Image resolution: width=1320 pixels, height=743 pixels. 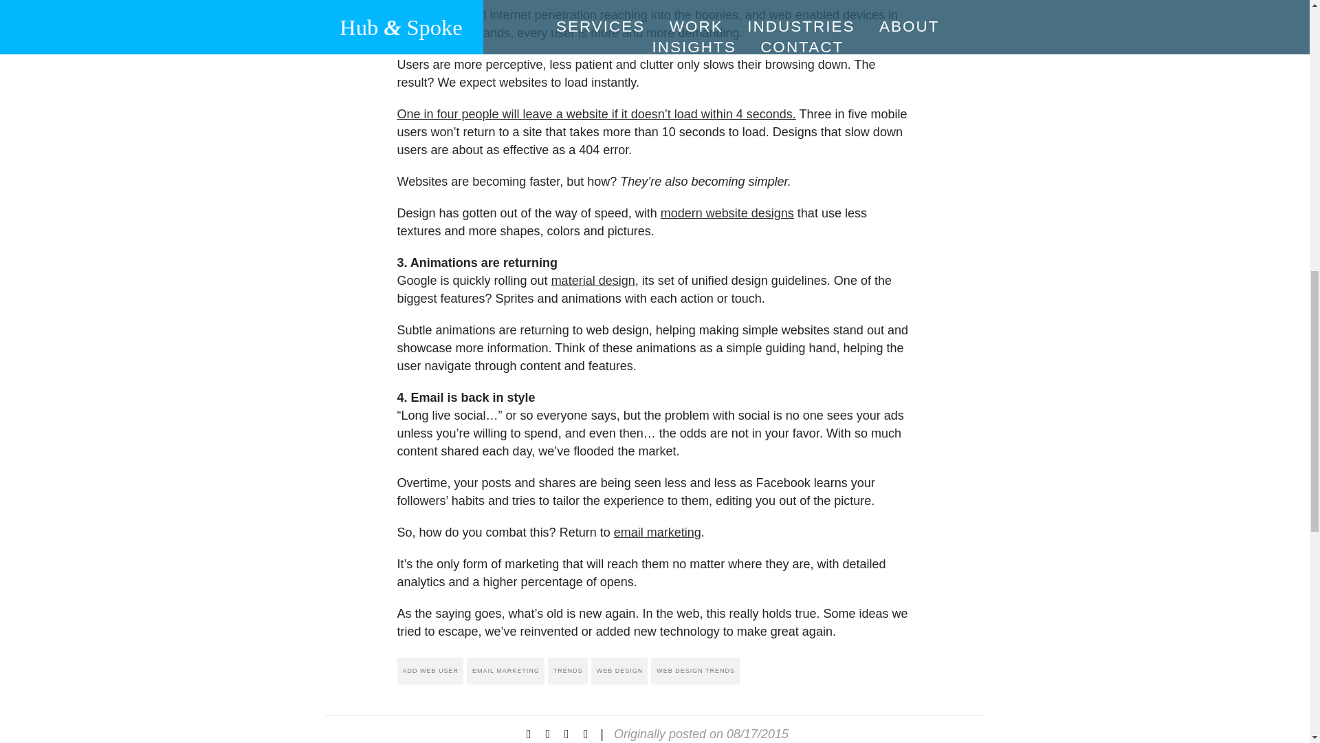 I want to click on WEB DESIGN TRENDS, so click(x=694, y=670).